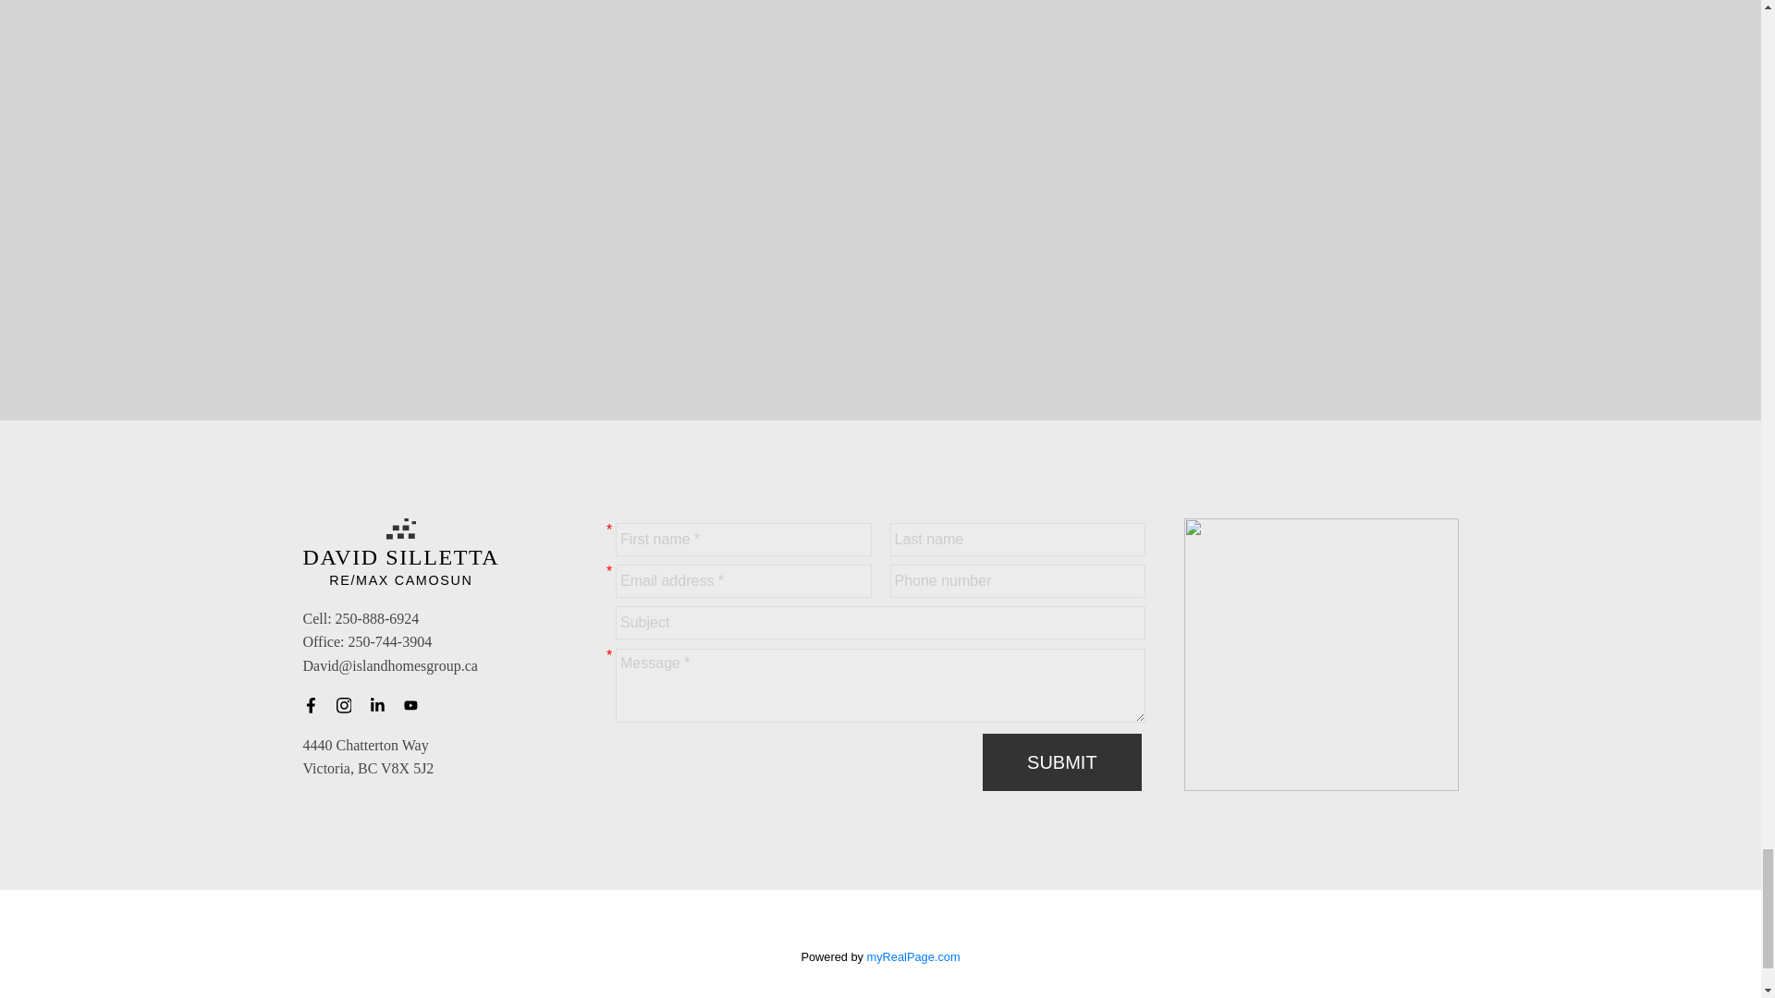 Image resolution: width=1775 pixels, height=998 pixels. Describe the element at coordinates (316, 705) in the screenshot. I see `Facebook` at that location.